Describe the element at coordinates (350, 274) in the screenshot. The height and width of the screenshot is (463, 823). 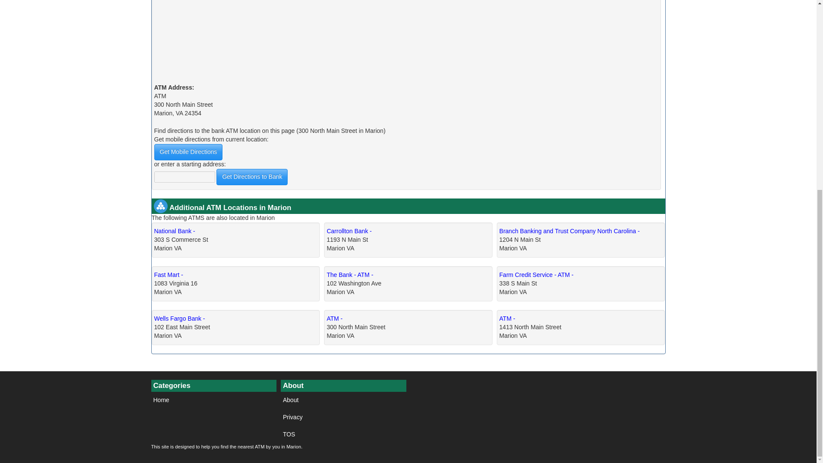
I see `The Bank - ATM -` at that location.